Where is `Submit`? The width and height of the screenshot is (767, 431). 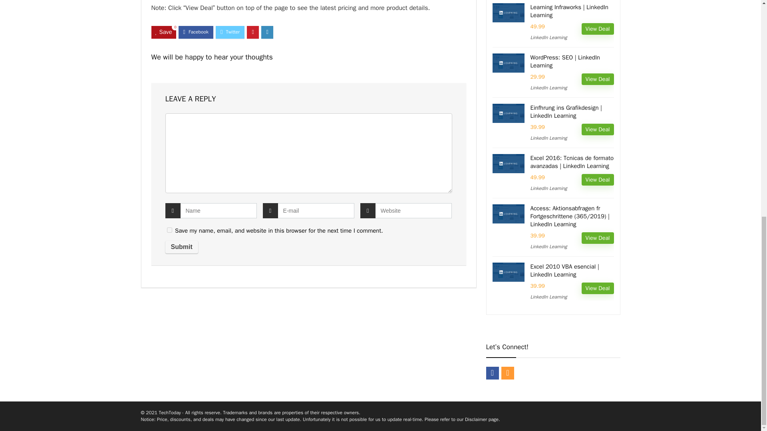 Submit is located at coordinates (181, 247).